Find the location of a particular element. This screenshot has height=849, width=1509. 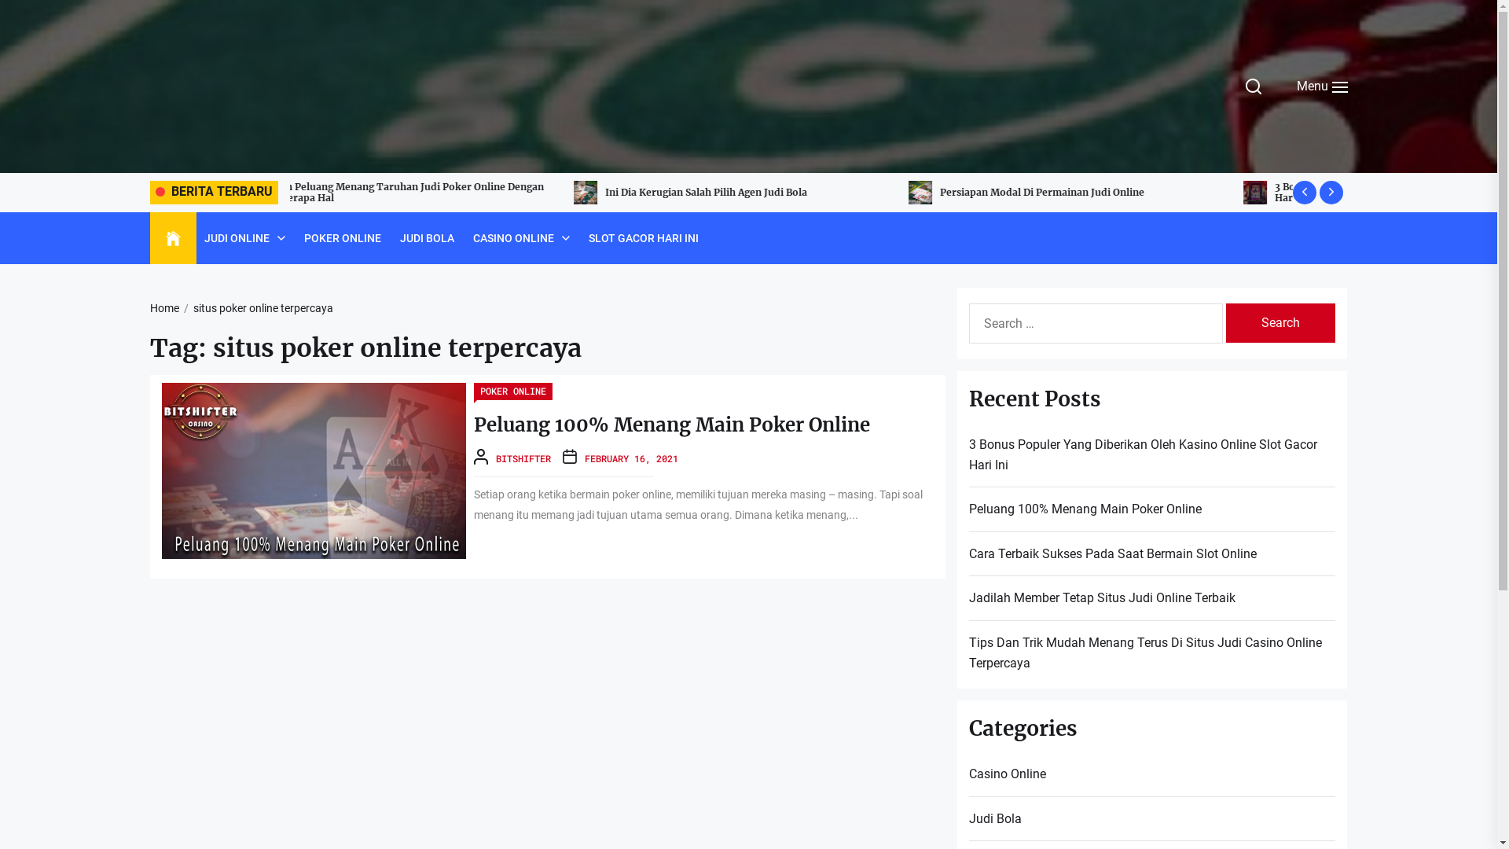

Search is located at coordinates (1281, 323).